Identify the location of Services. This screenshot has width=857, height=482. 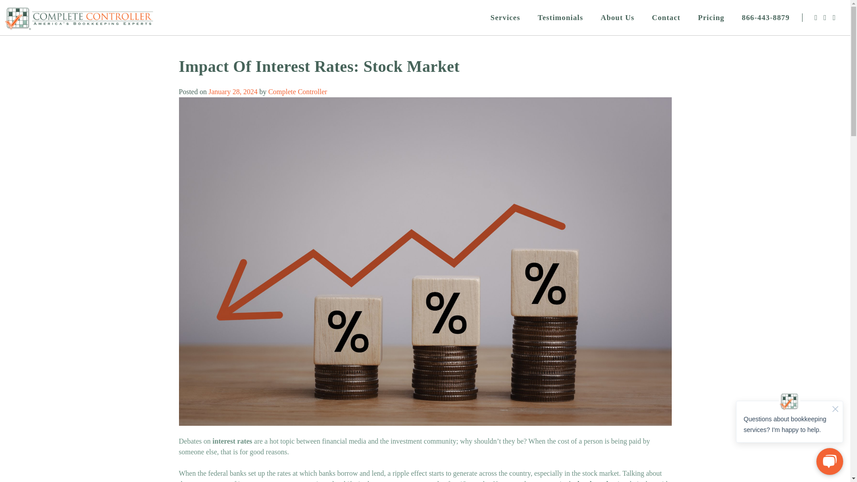
(505, 17).